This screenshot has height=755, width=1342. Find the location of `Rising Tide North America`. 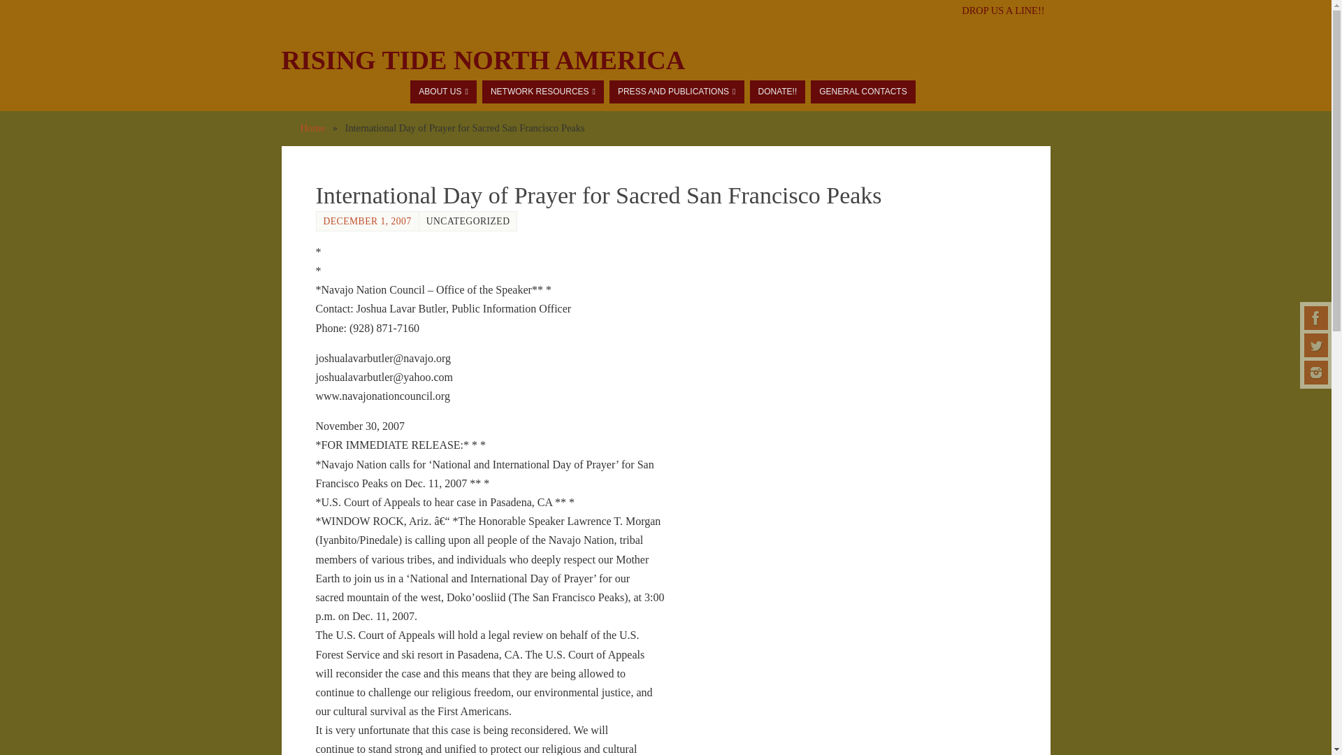

Rising Tide North America is located at coordinates (482, 60).